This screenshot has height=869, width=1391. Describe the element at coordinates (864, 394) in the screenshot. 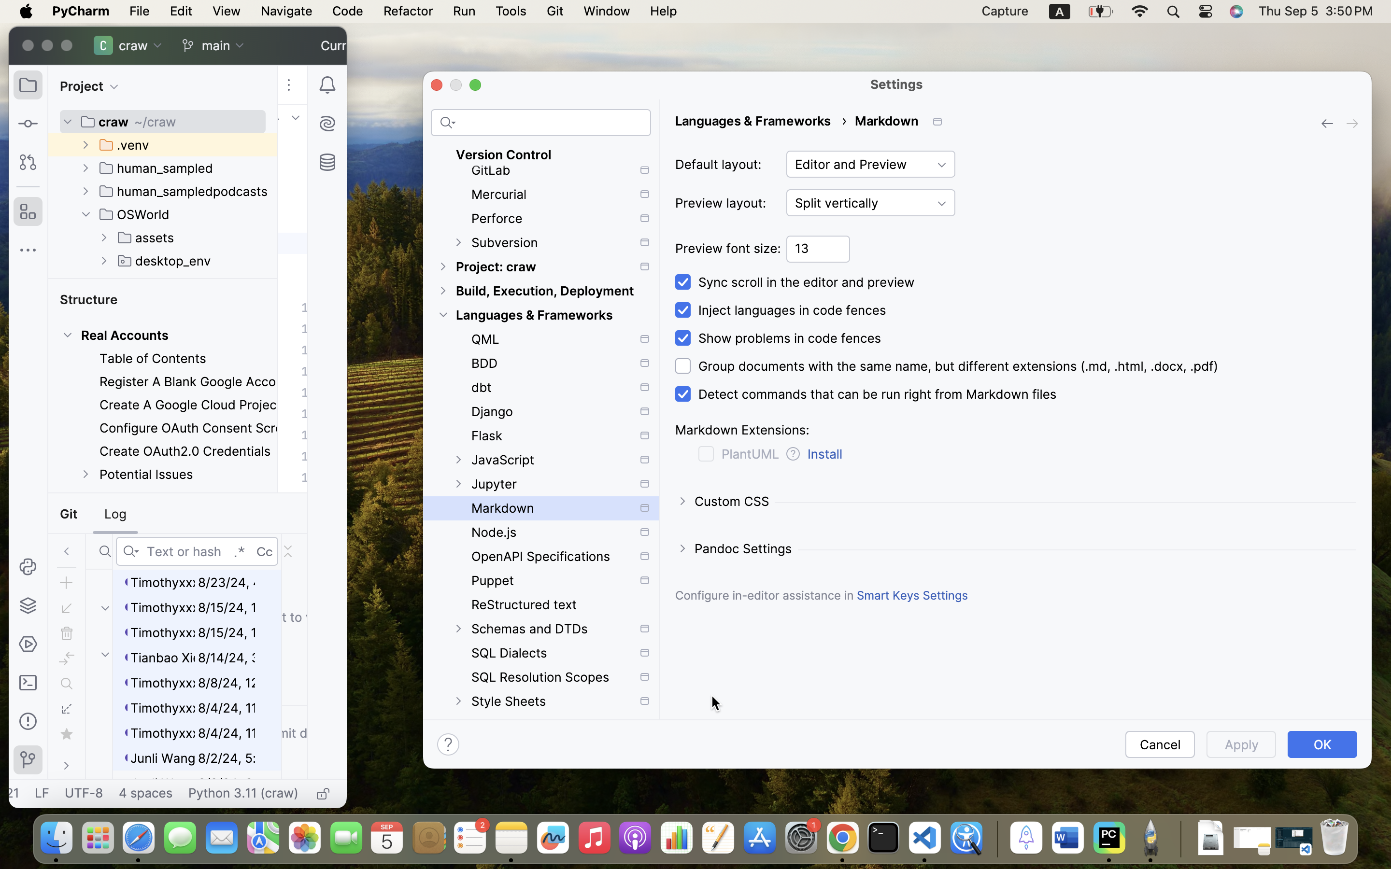

I see `1` at that location.